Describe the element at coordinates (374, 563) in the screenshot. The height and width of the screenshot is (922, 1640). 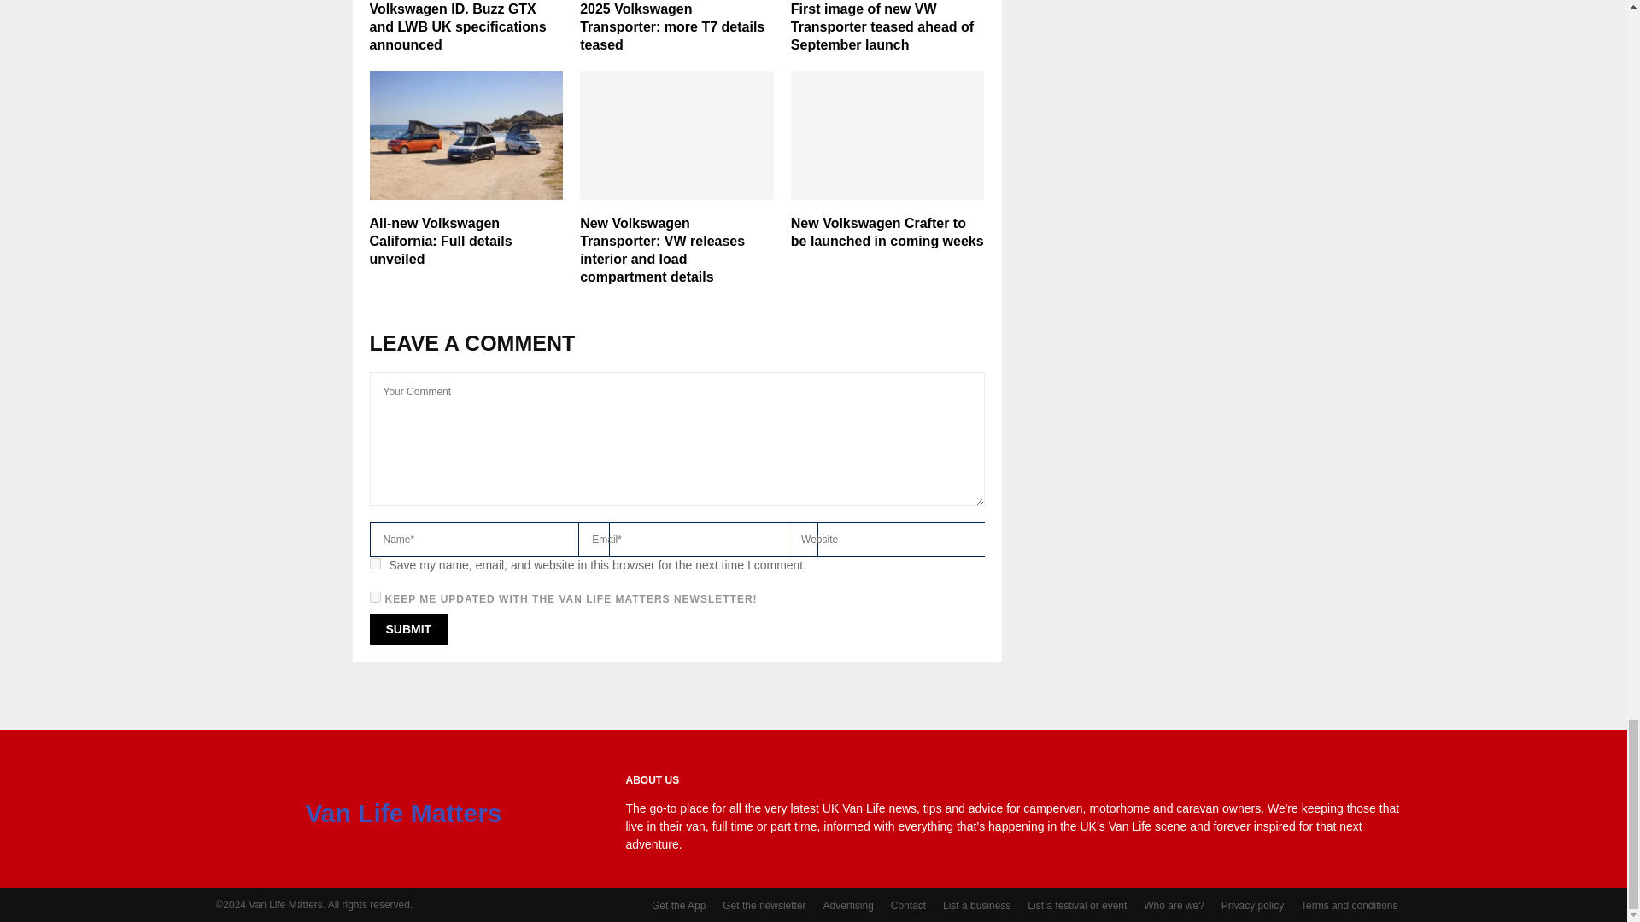
I see `yes` at that location.